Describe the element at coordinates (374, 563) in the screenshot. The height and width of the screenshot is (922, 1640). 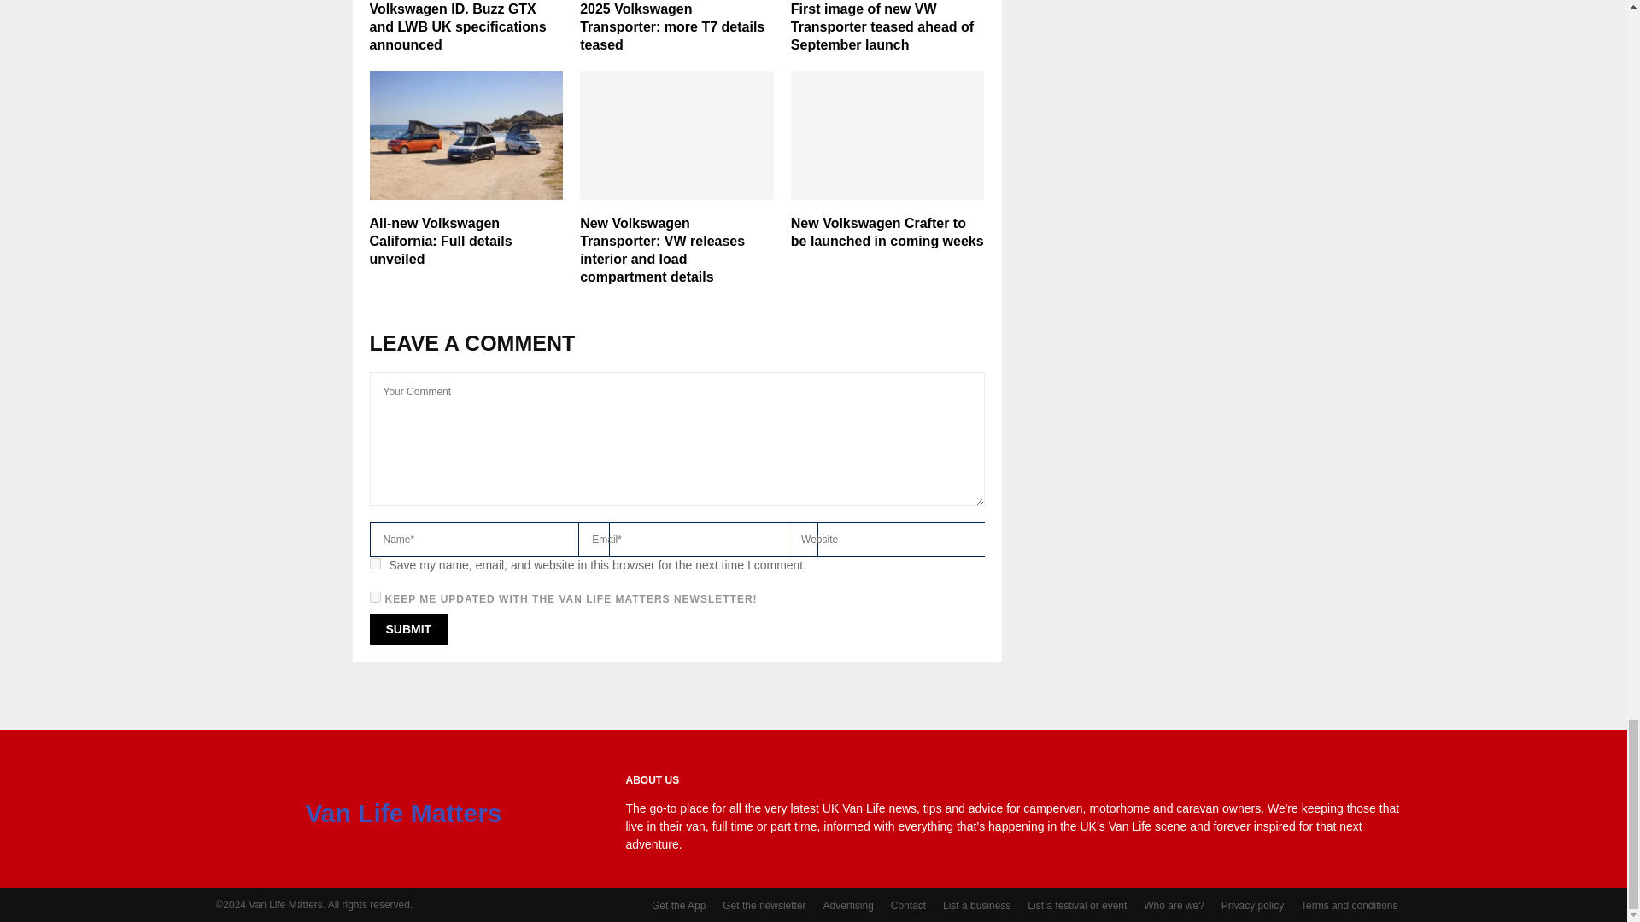
I see `yes` at that location.